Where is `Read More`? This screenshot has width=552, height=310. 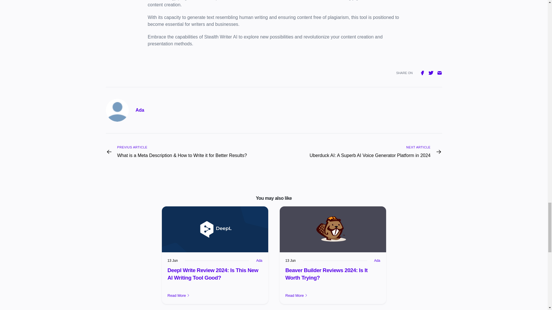 Read More is located at coordinates (214, 296).